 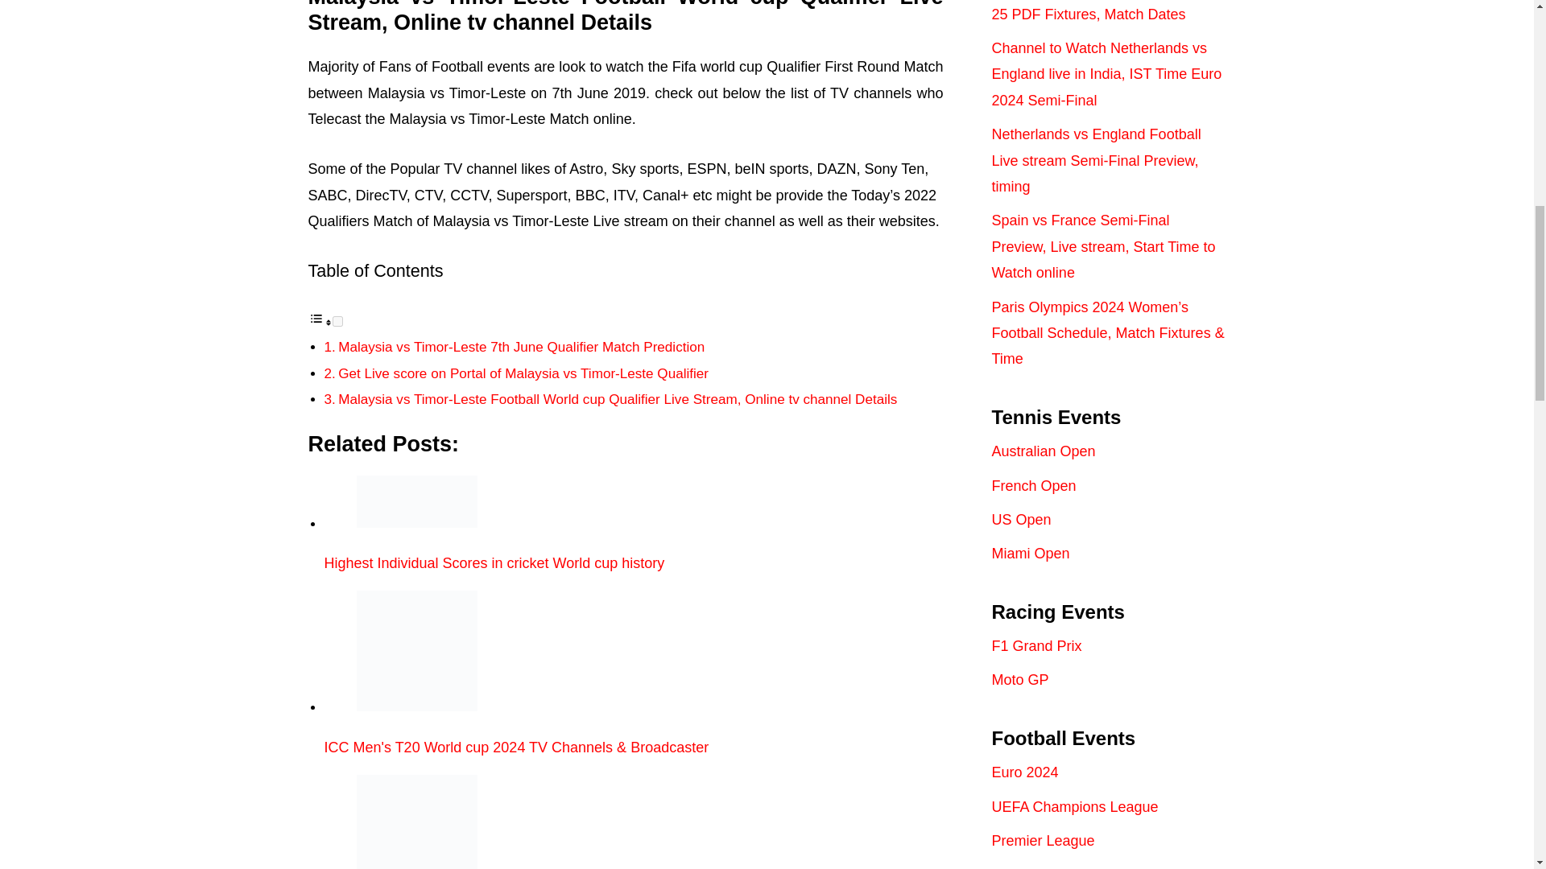 I want to click on Highest Individual Scores in cricket World cup history, so click(x=633, y=523).